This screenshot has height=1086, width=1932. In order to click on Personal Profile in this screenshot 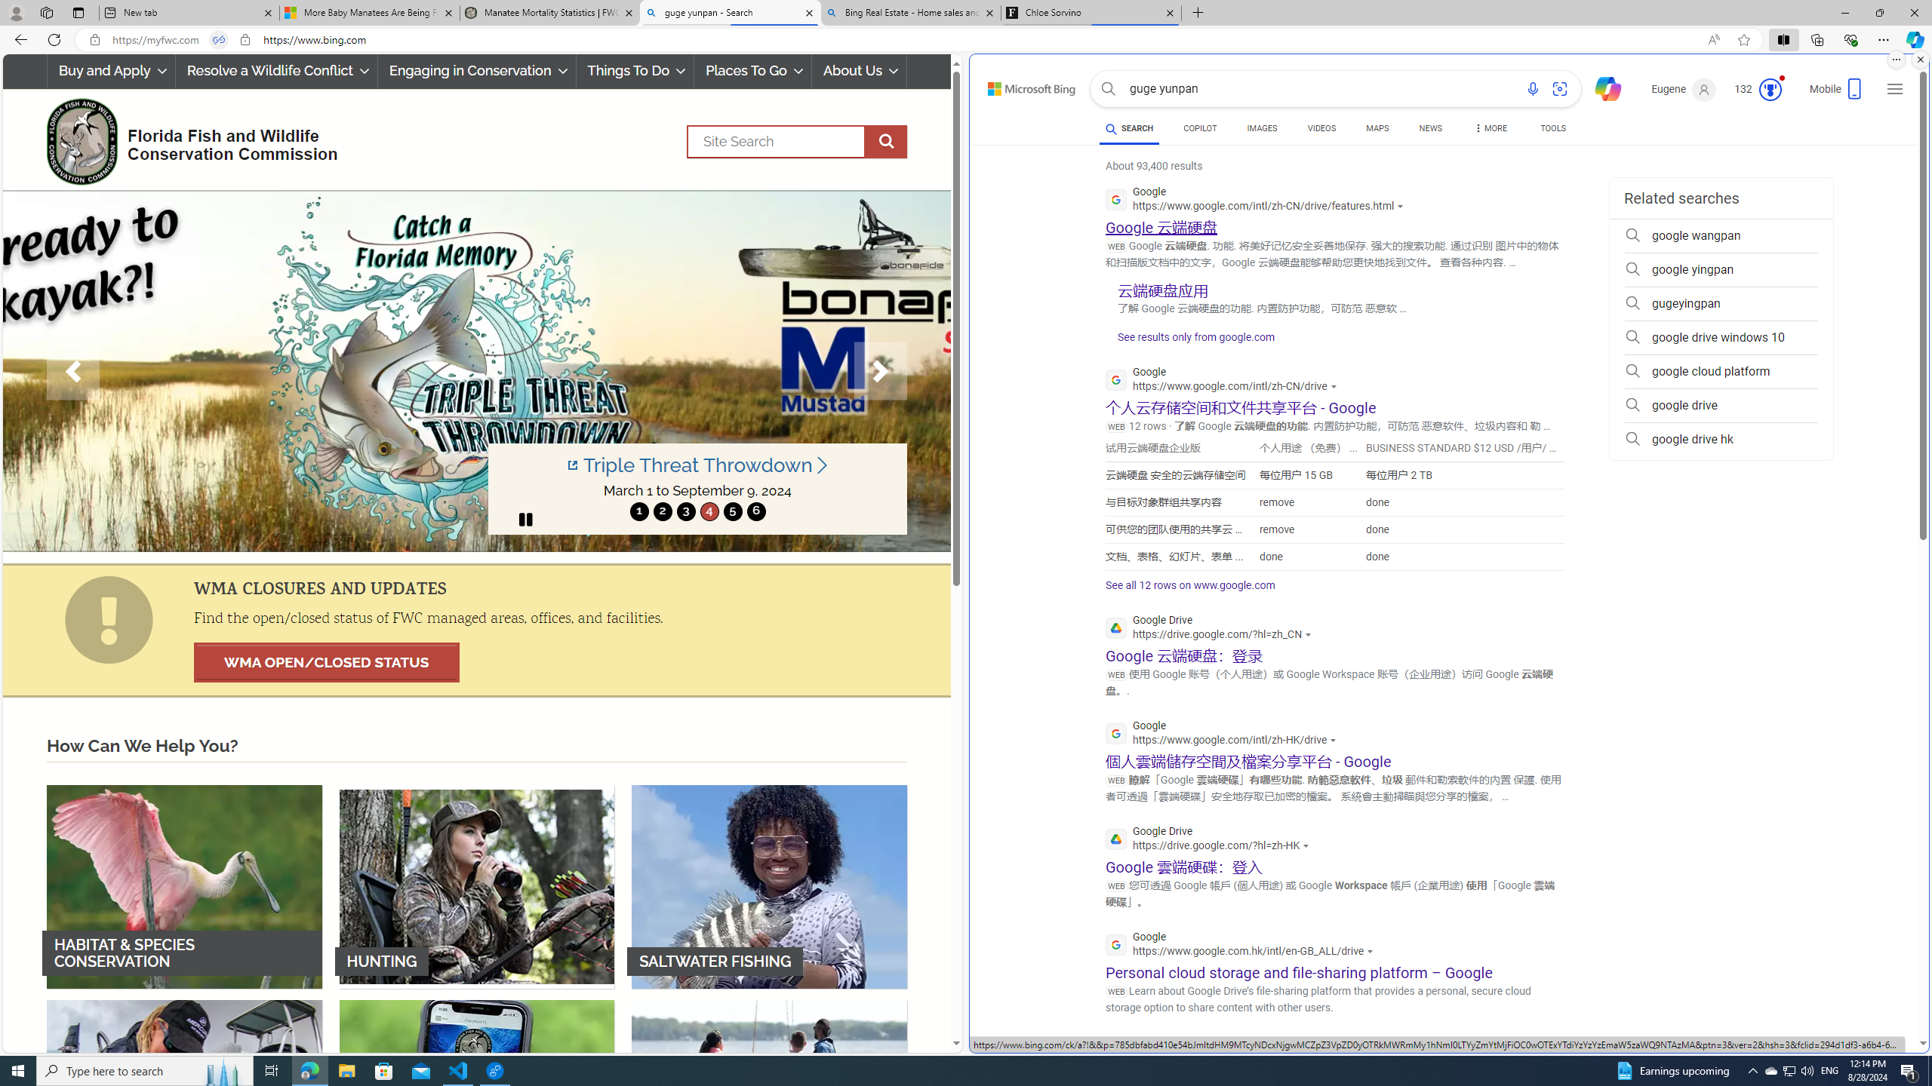, I will do `click(16, 12)`.